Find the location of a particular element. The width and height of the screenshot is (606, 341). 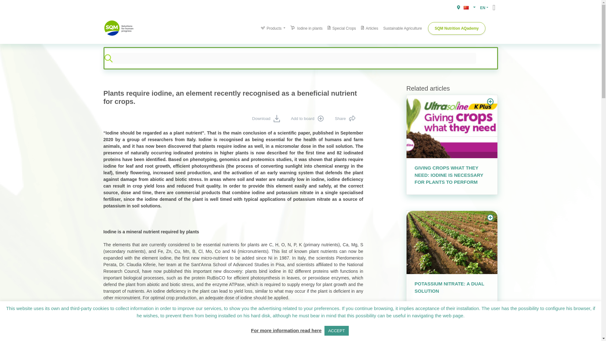

Special Crops is located at coordinates (342, 28).